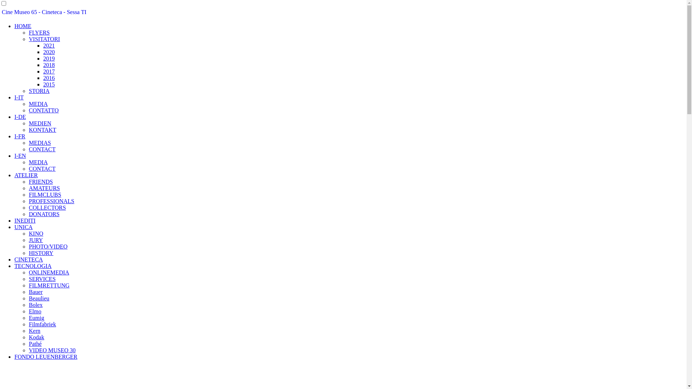 This screenshot has height=389, width=692. I want to click on I-DE, so click(20, 117).